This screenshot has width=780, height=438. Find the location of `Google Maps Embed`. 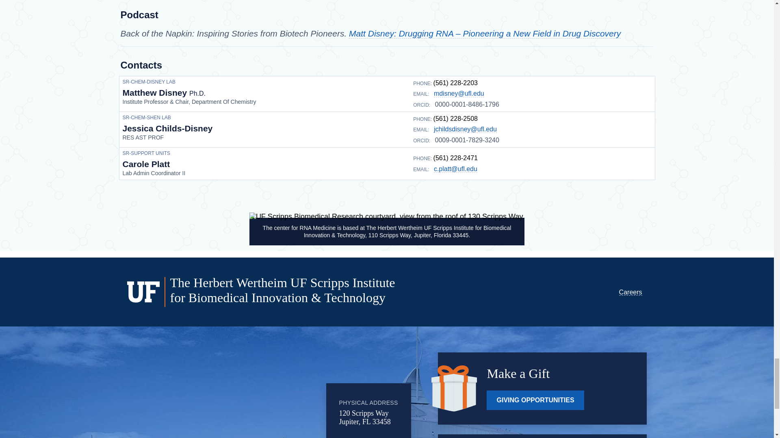

Google Maps Embed is located at coordinates (260, 397).